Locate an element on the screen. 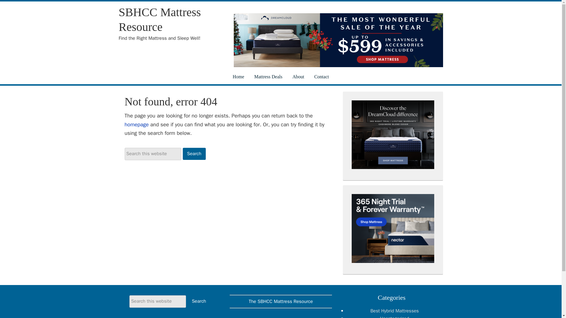  Search is located at coordinates (199, 302).